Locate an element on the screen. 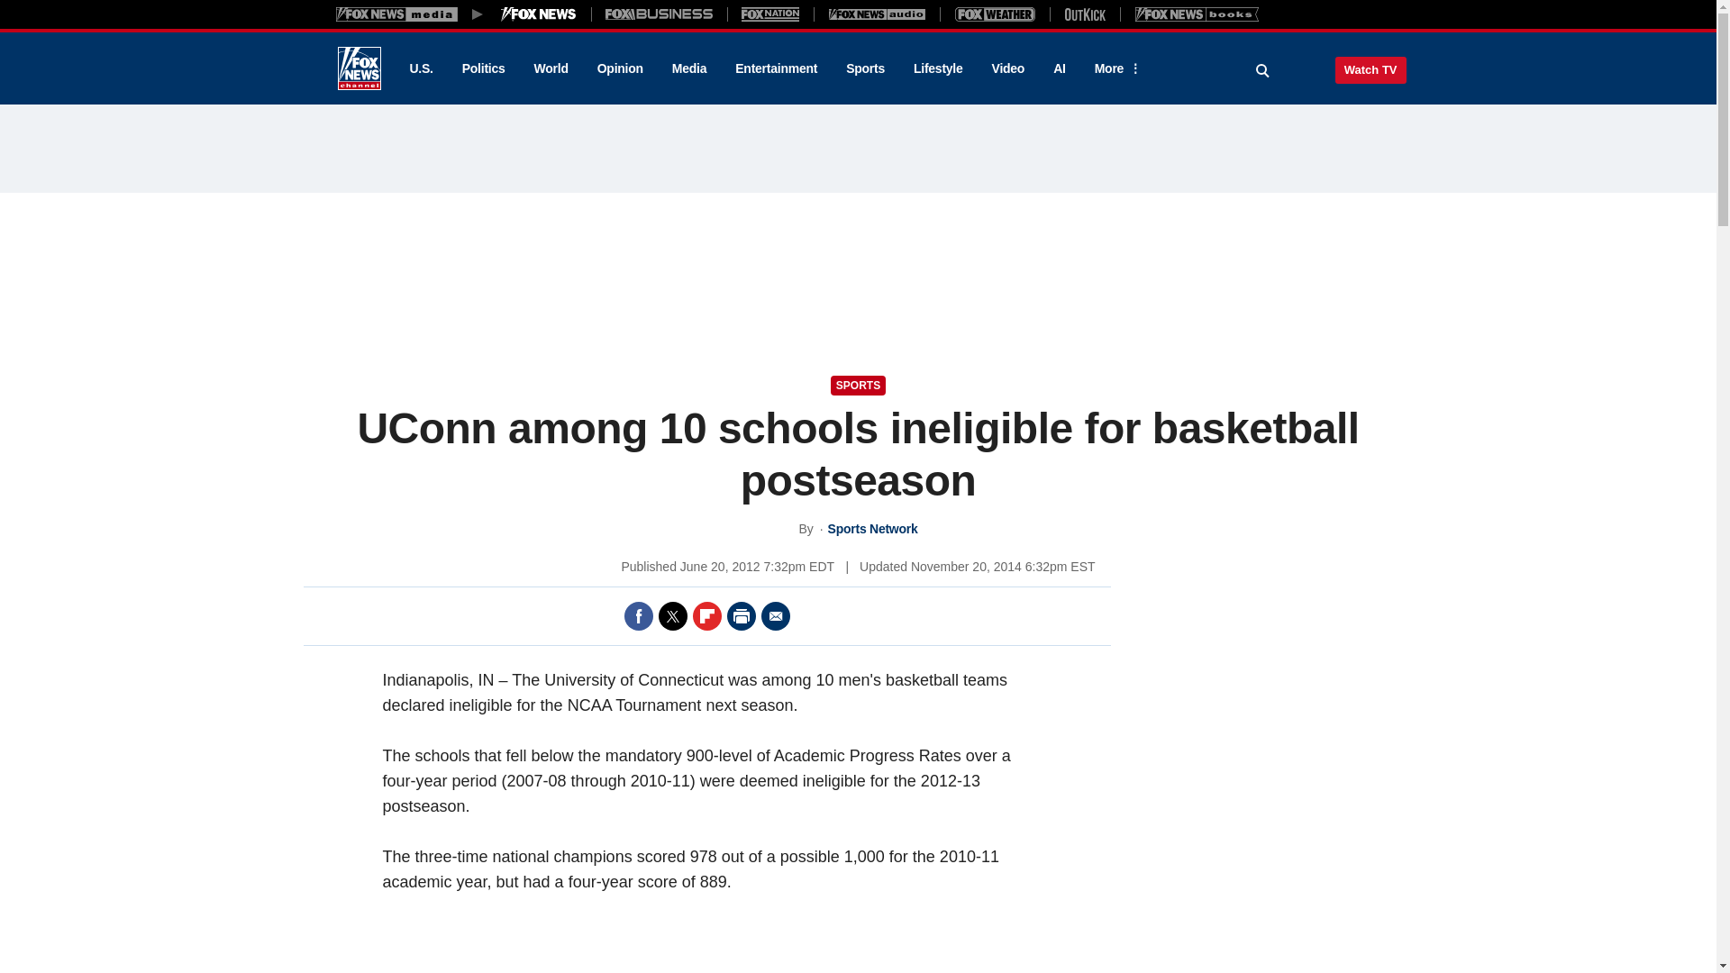 This screenshot has height=973, width=1730. Lifestyle is located at coordinates (938, 68).